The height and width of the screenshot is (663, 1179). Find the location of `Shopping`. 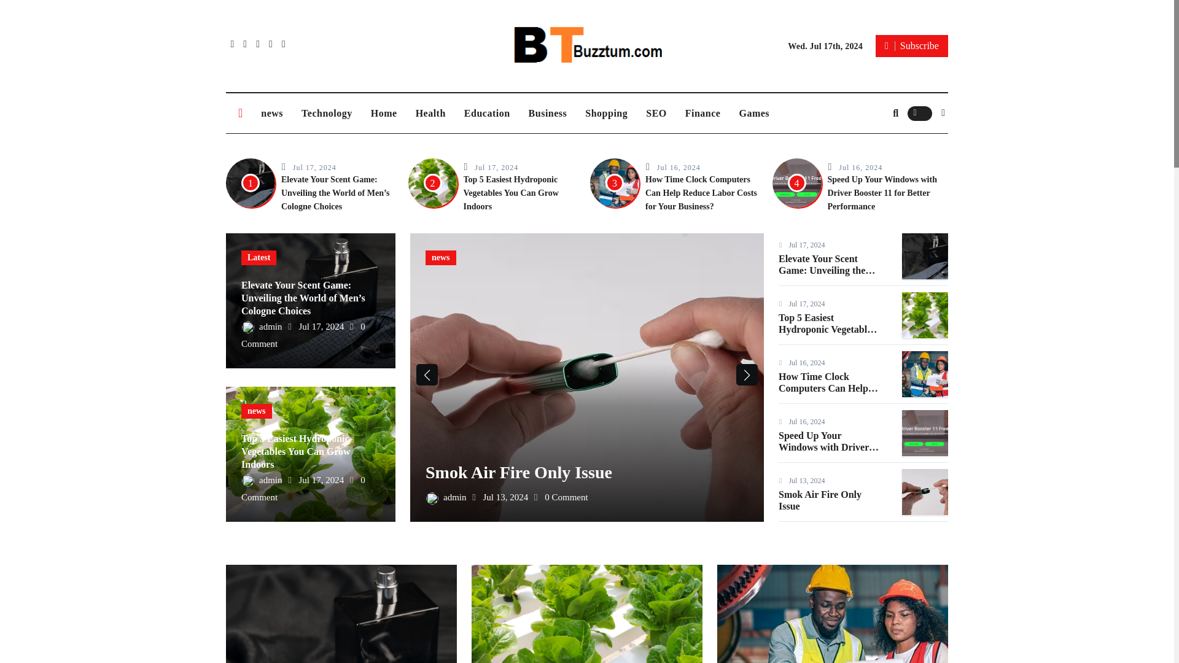

Shopping is located at coordinates (606, 113).